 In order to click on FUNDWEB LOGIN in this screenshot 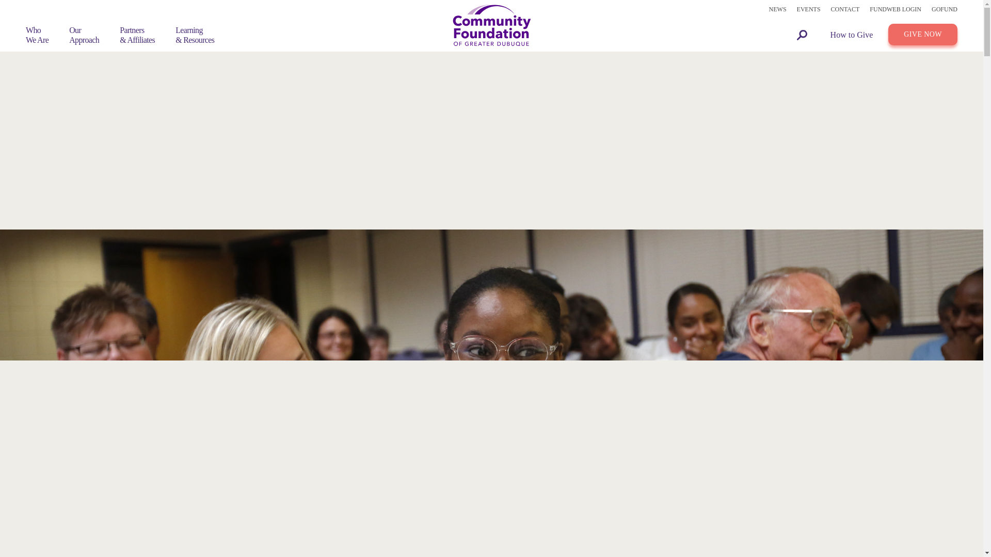, I will do `click(808, 9)`.